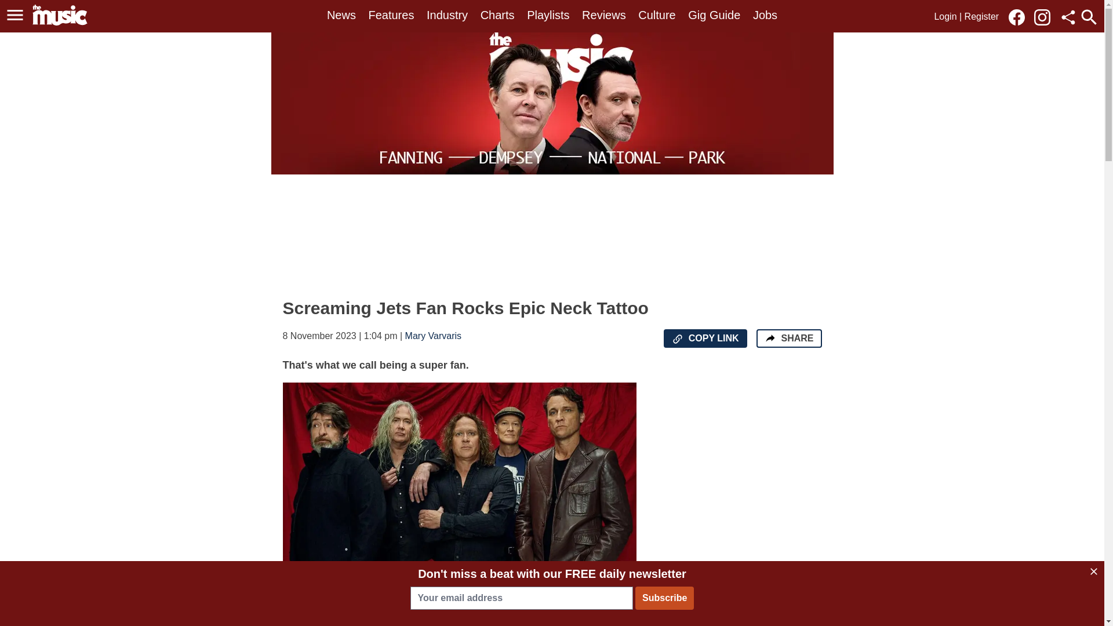  Describe the element at coordinates (15, 15) in the screenshot. I see `Open the main menu` at that location.